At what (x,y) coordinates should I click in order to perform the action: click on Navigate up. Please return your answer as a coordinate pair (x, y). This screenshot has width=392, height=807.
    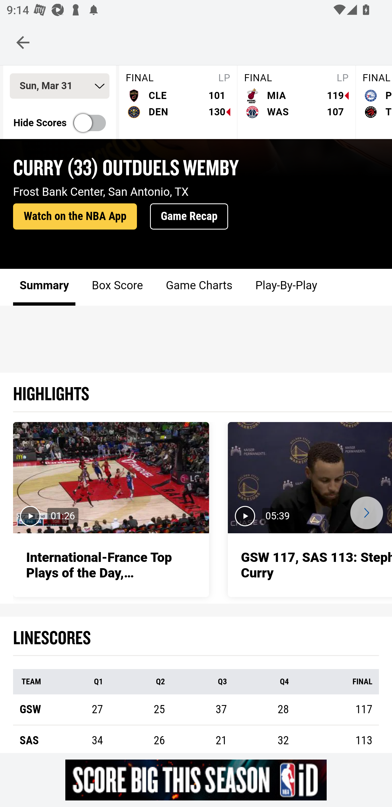
    Looking at the image, I should click on (23, 42).